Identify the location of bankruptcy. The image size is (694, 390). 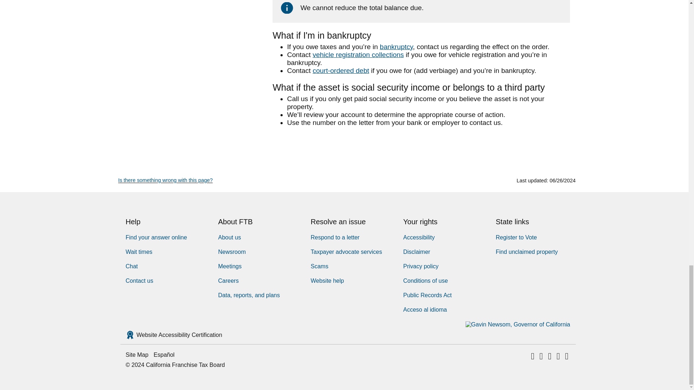
(396, 47).